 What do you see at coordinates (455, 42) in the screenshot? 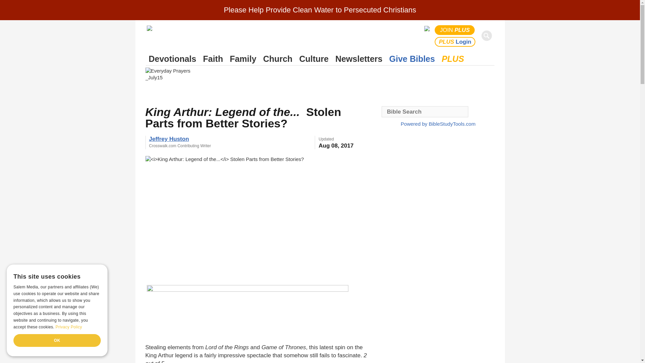
I see `PLUS Login` at bounding box center [455, 42].